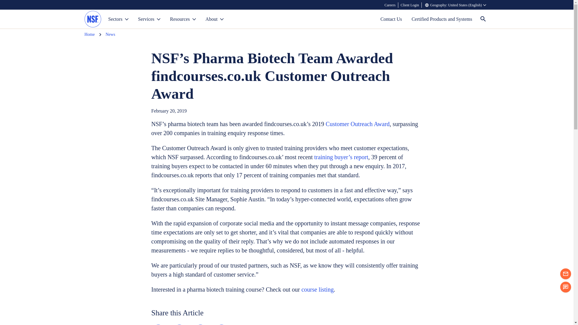 This screenshot has height=325, width=578. Describe the element at coordinates (149, 19) in the screenshot. I see `Services` at that location.